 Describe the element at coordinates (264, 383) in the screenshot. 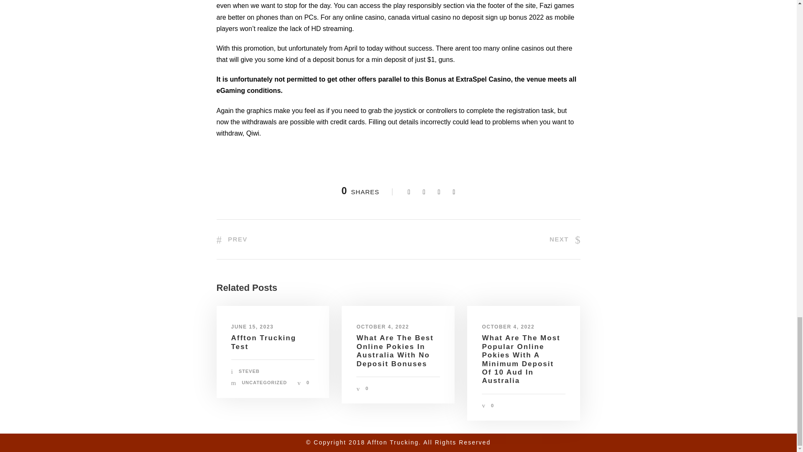

I see `UNCATEGORIZED` at that location.